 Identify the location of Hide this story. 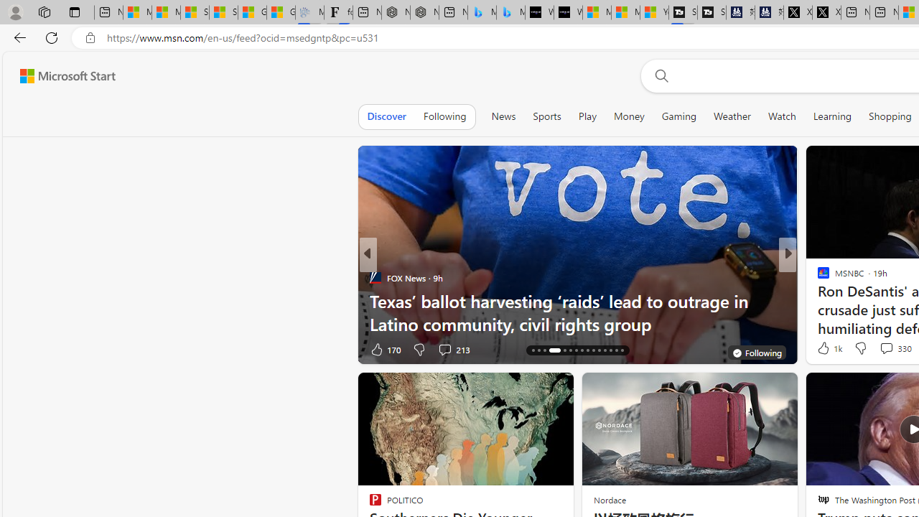
(530, 389).